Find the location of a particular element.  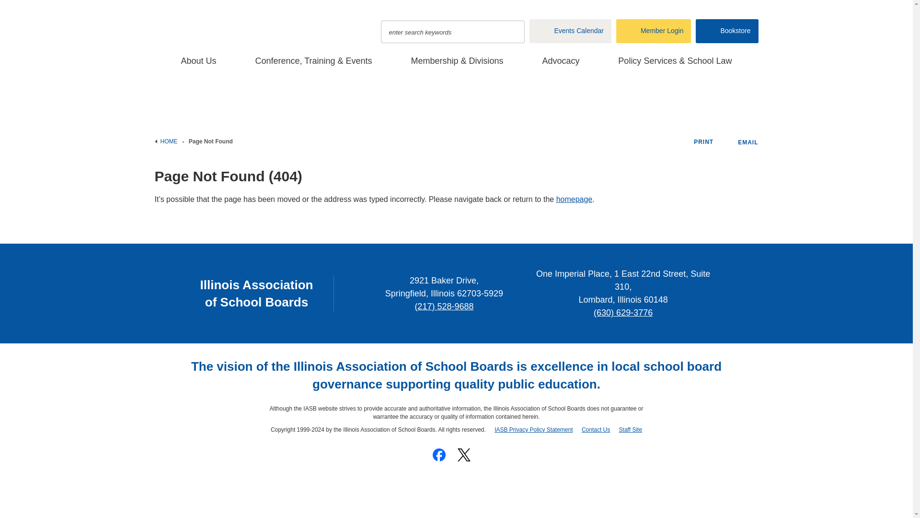

Illinois Association of School Boards is located at coordinates (245, 25).